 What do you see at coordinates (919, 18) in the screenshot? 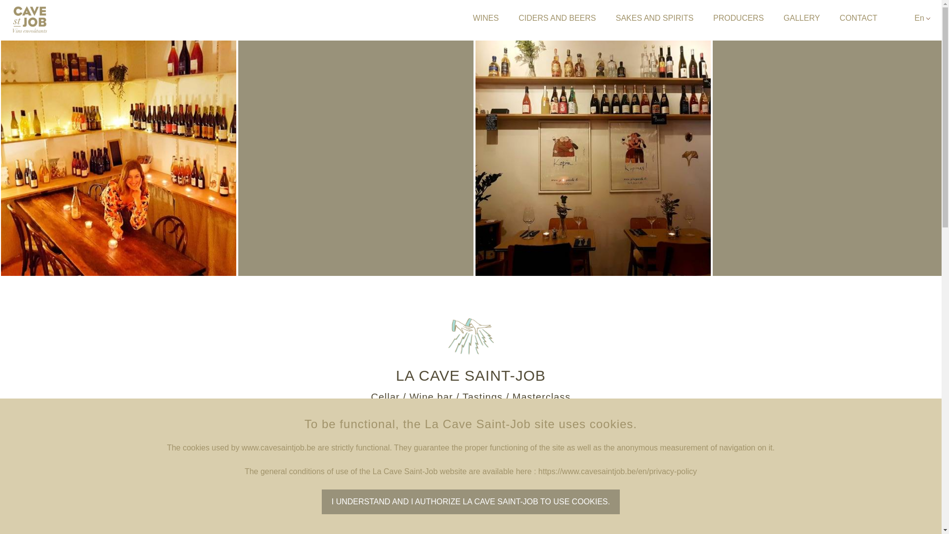
I see `En` at bounding box center [919, 18].